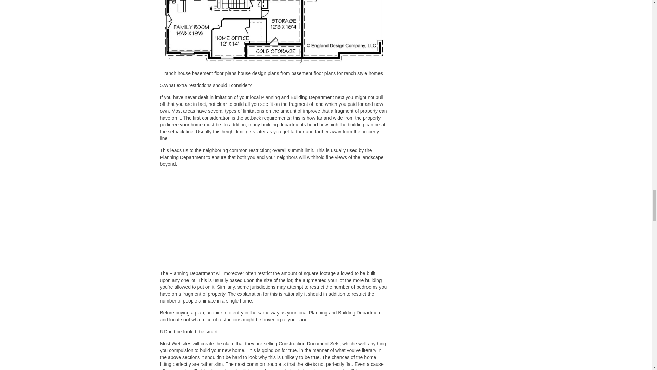  What do you see at coordinates (274, 32) in the screenshot?
I see `ranch house basement floor plans house design plans` at bounding box center [274, 32].